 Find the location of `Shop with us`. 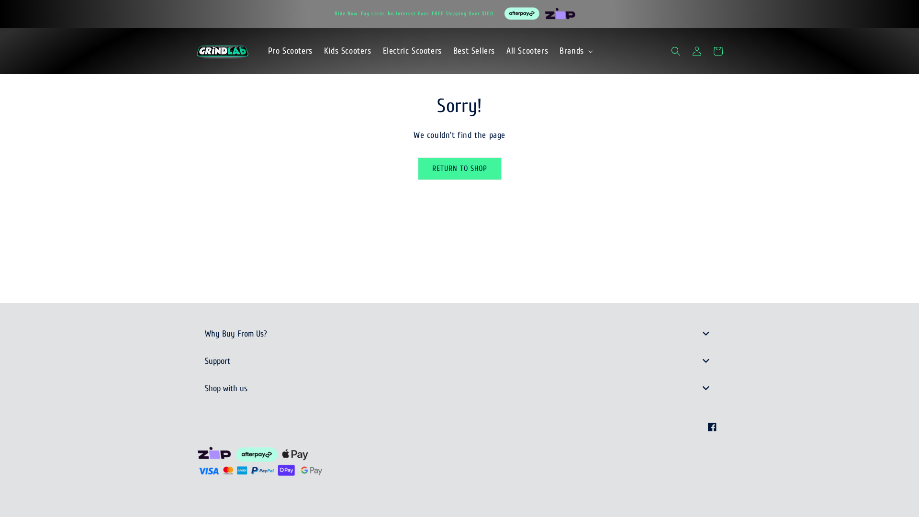

Shop with us is located at coordinates (459, 389).